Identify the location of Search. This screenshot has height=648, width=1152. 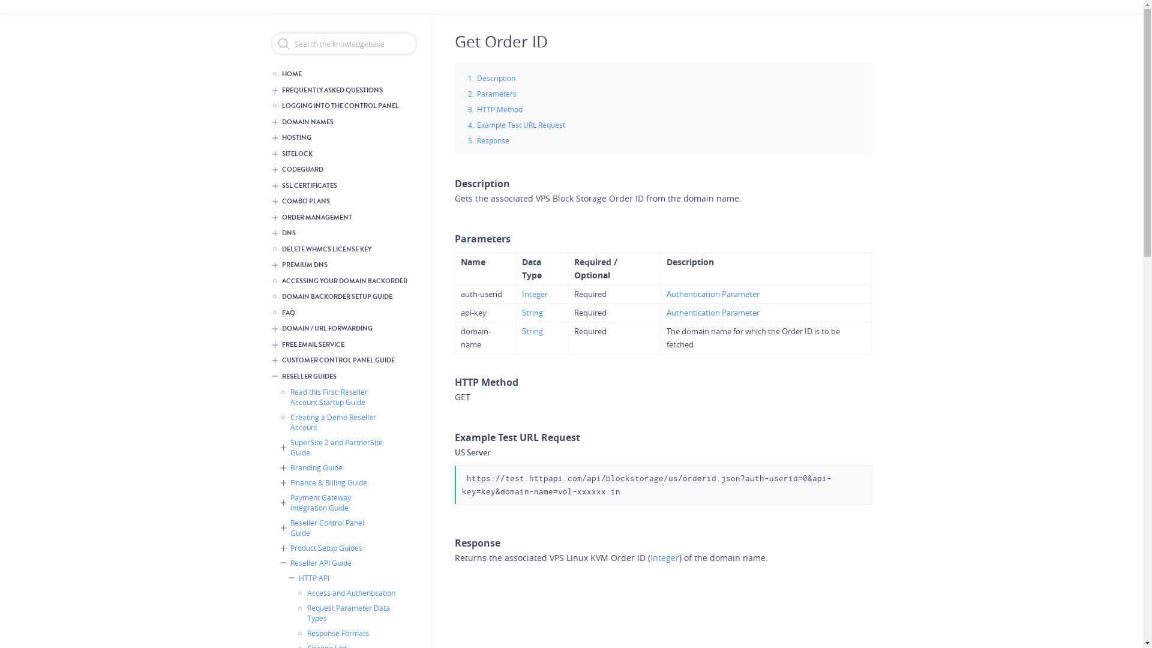
(10, 8).